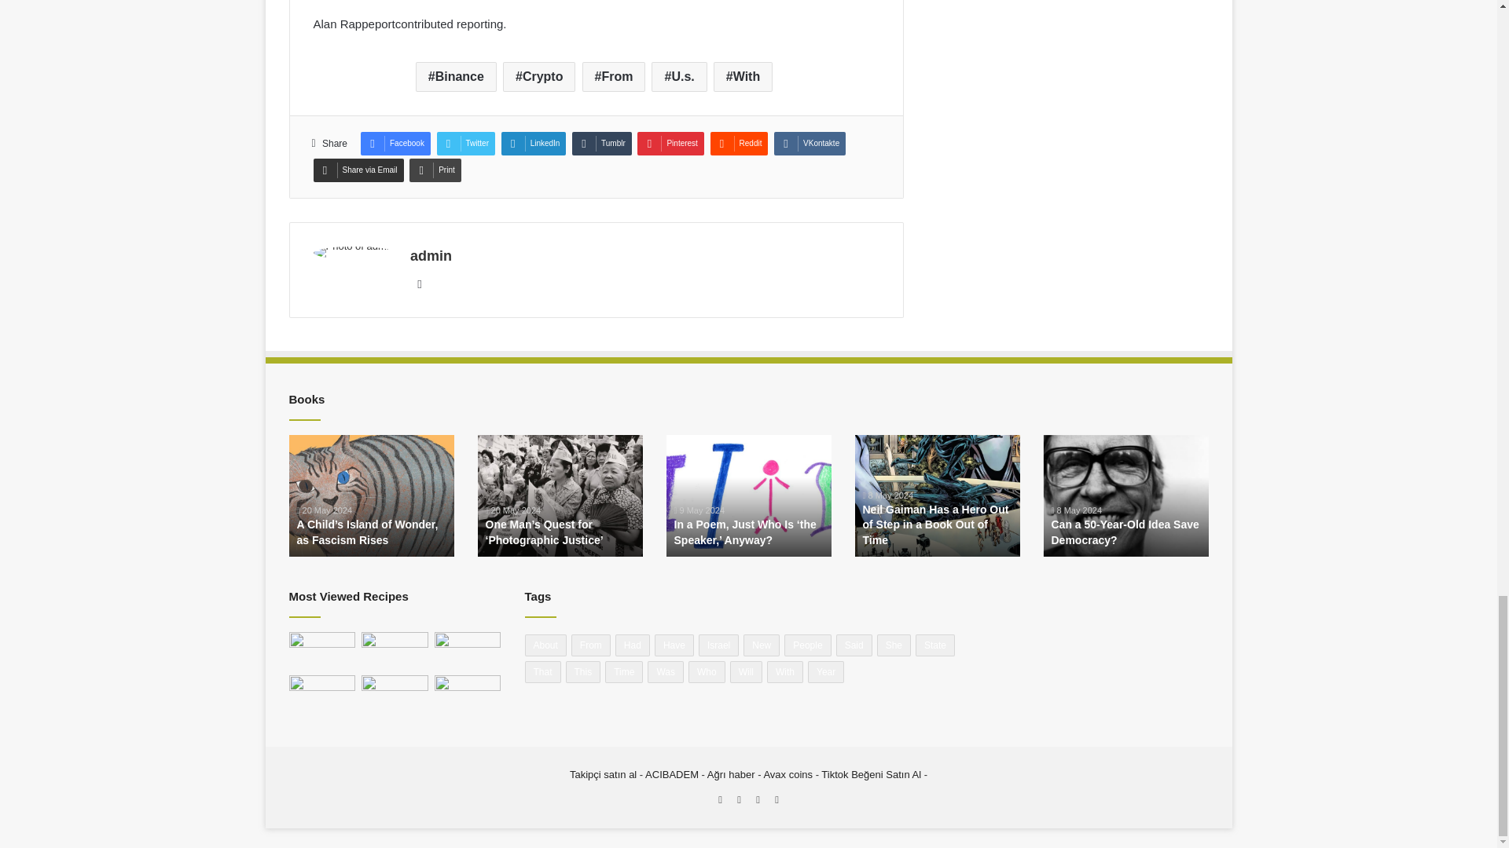 The image size is (1509, 848). What do you see at coordinates (670, 143) in the screenshot?
I see `Pinterest` at bounding box center [670, 143].